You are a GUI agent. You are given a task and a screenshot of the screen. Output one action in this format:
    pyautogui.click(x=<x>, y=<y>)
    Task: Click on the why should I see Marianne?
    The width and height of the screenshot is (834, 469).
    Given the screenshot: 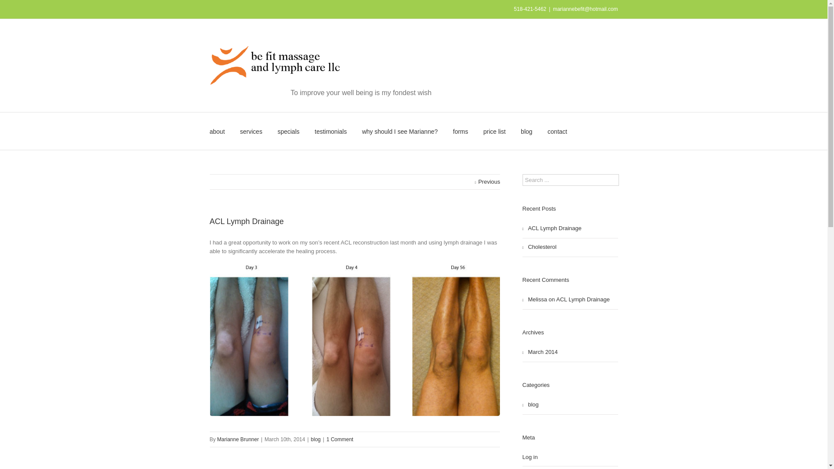 What is the action you would take?
    pyautogui.click(x=400, y=131)
    